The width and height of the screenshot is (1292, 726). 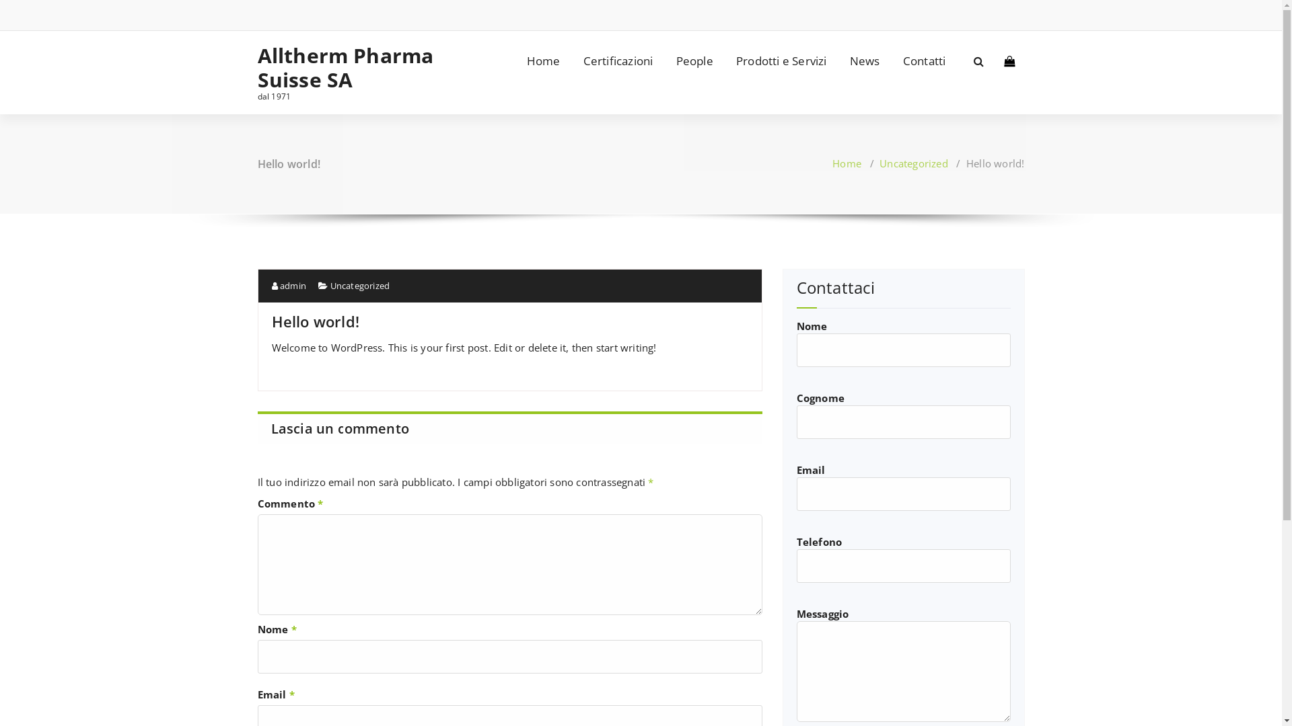 What do you see at coordinates (782, 61) in the screenshot?
I see `Prodotti e Servizi` at bounding box center [782, 61].